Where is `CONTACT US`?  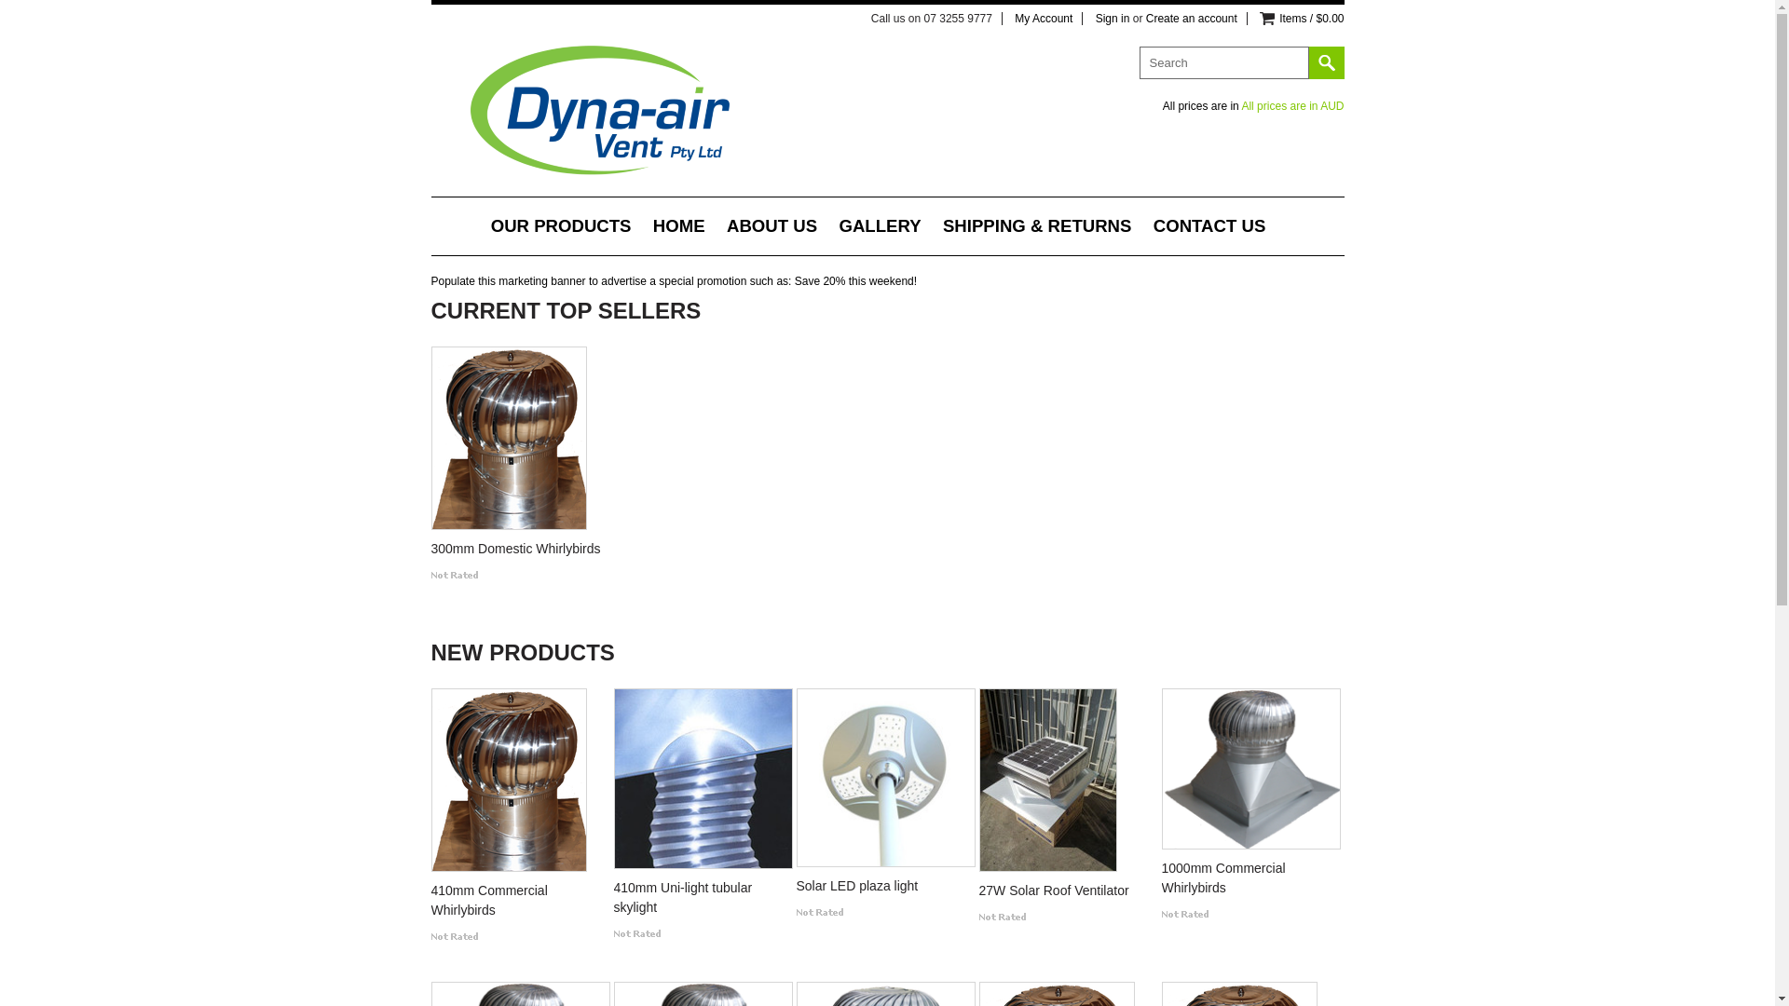 CONTACT US is located at coordinates (1209, 228).